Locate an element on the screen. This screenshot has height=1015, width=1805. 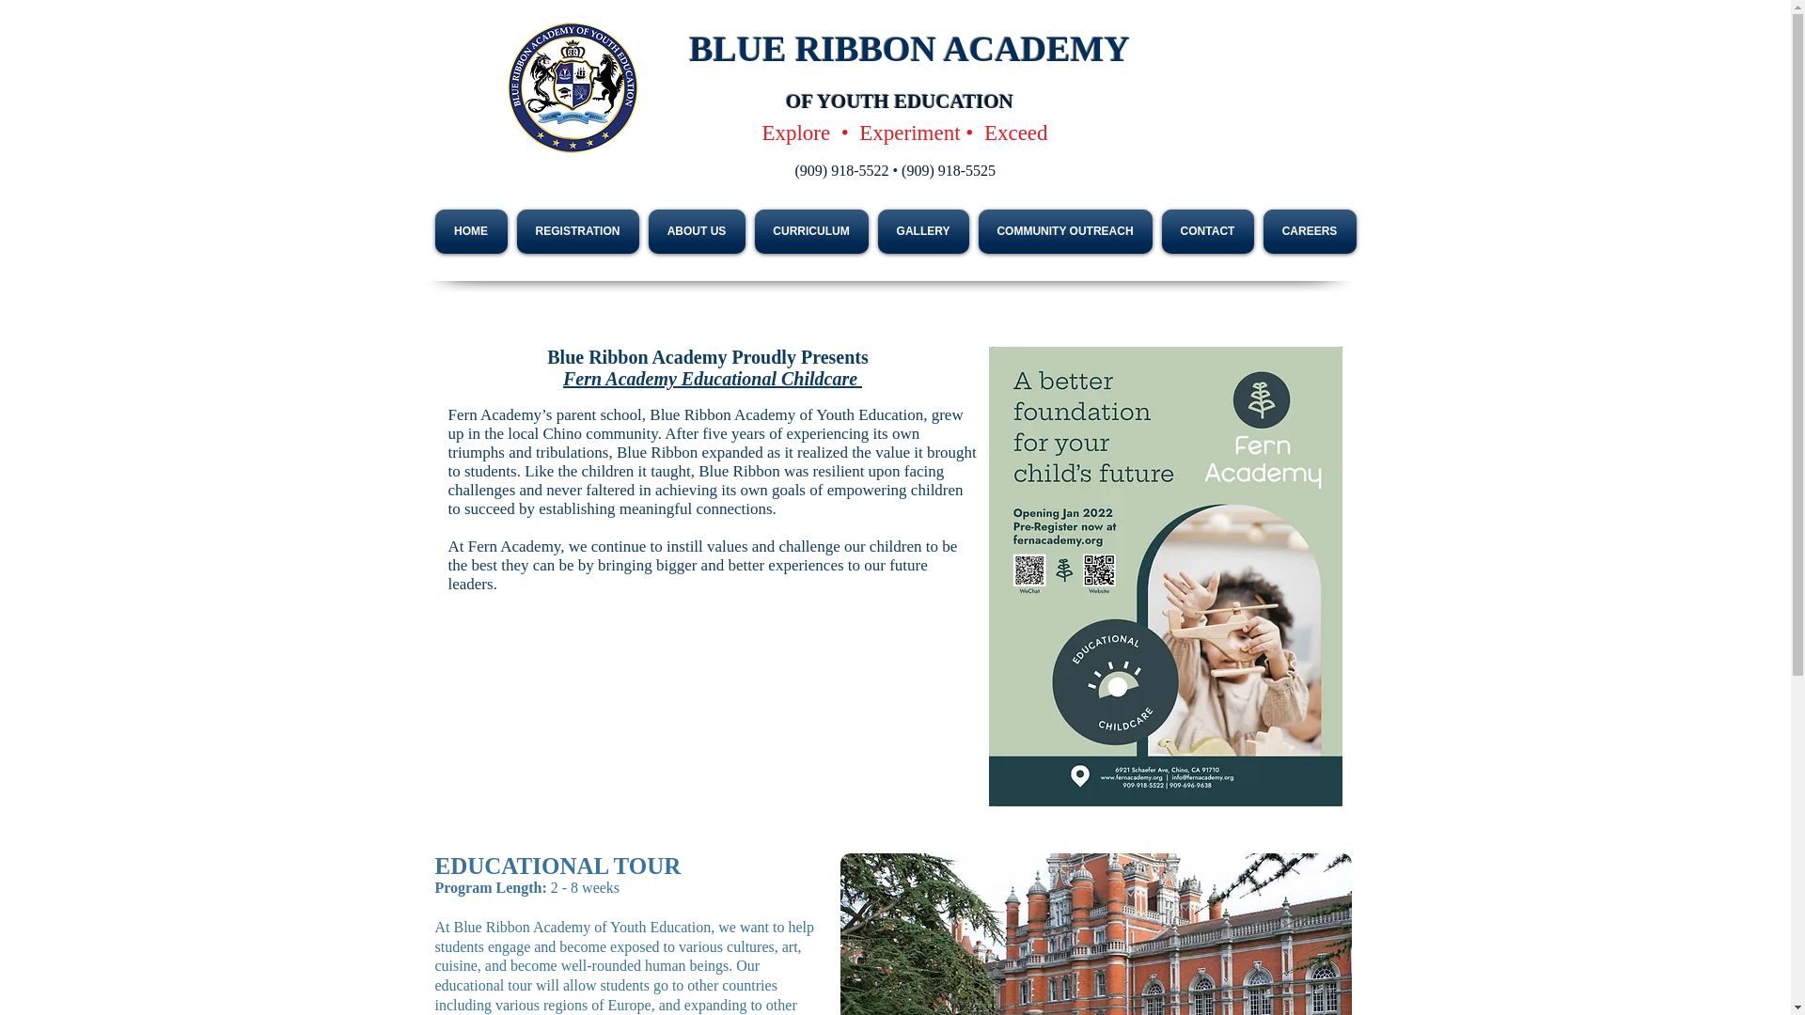
GALLERY is located at coordinates (921, 231).